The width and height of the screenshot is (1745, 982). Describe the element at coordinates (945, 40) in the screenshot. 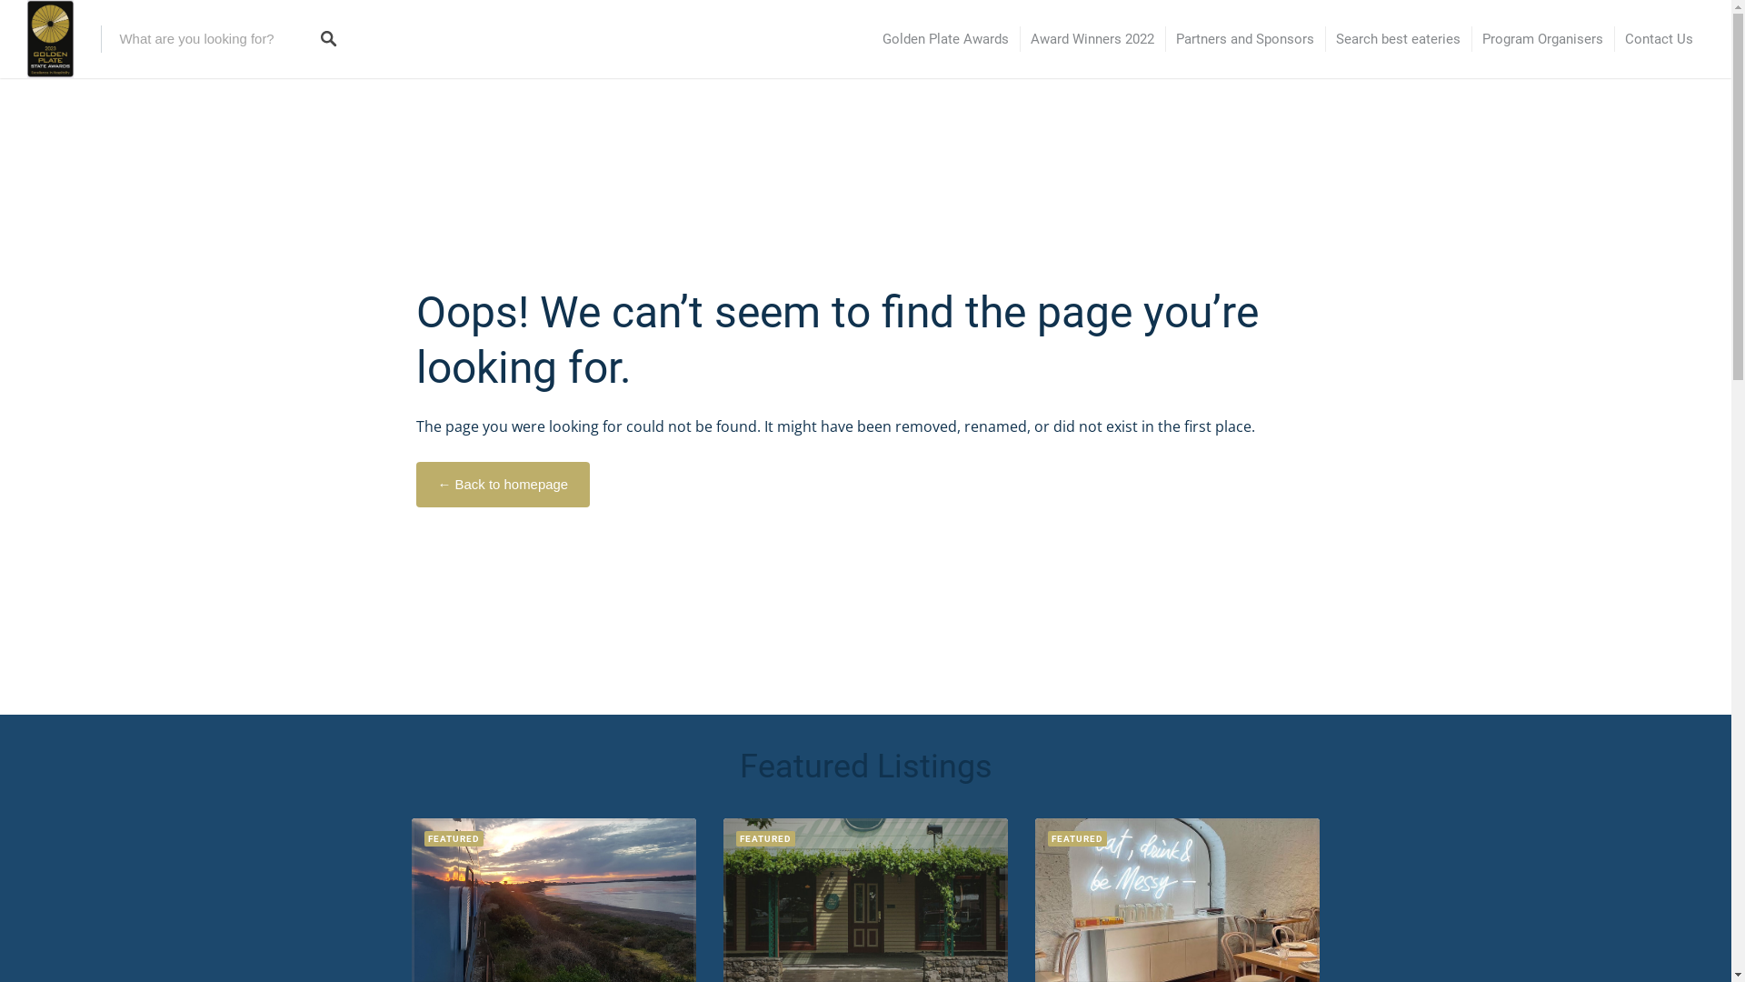

I see `Golden Plate Awards` at that location.